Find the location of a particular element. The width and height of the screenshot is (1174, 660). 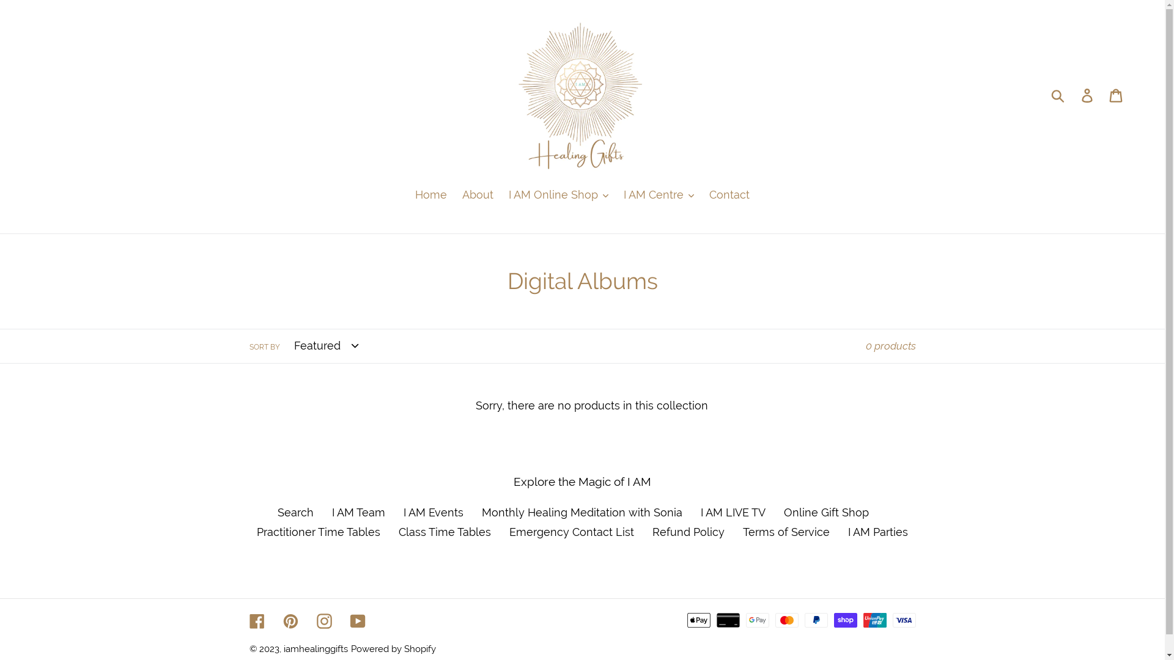

Instagram is located at coordinates (324, 620).